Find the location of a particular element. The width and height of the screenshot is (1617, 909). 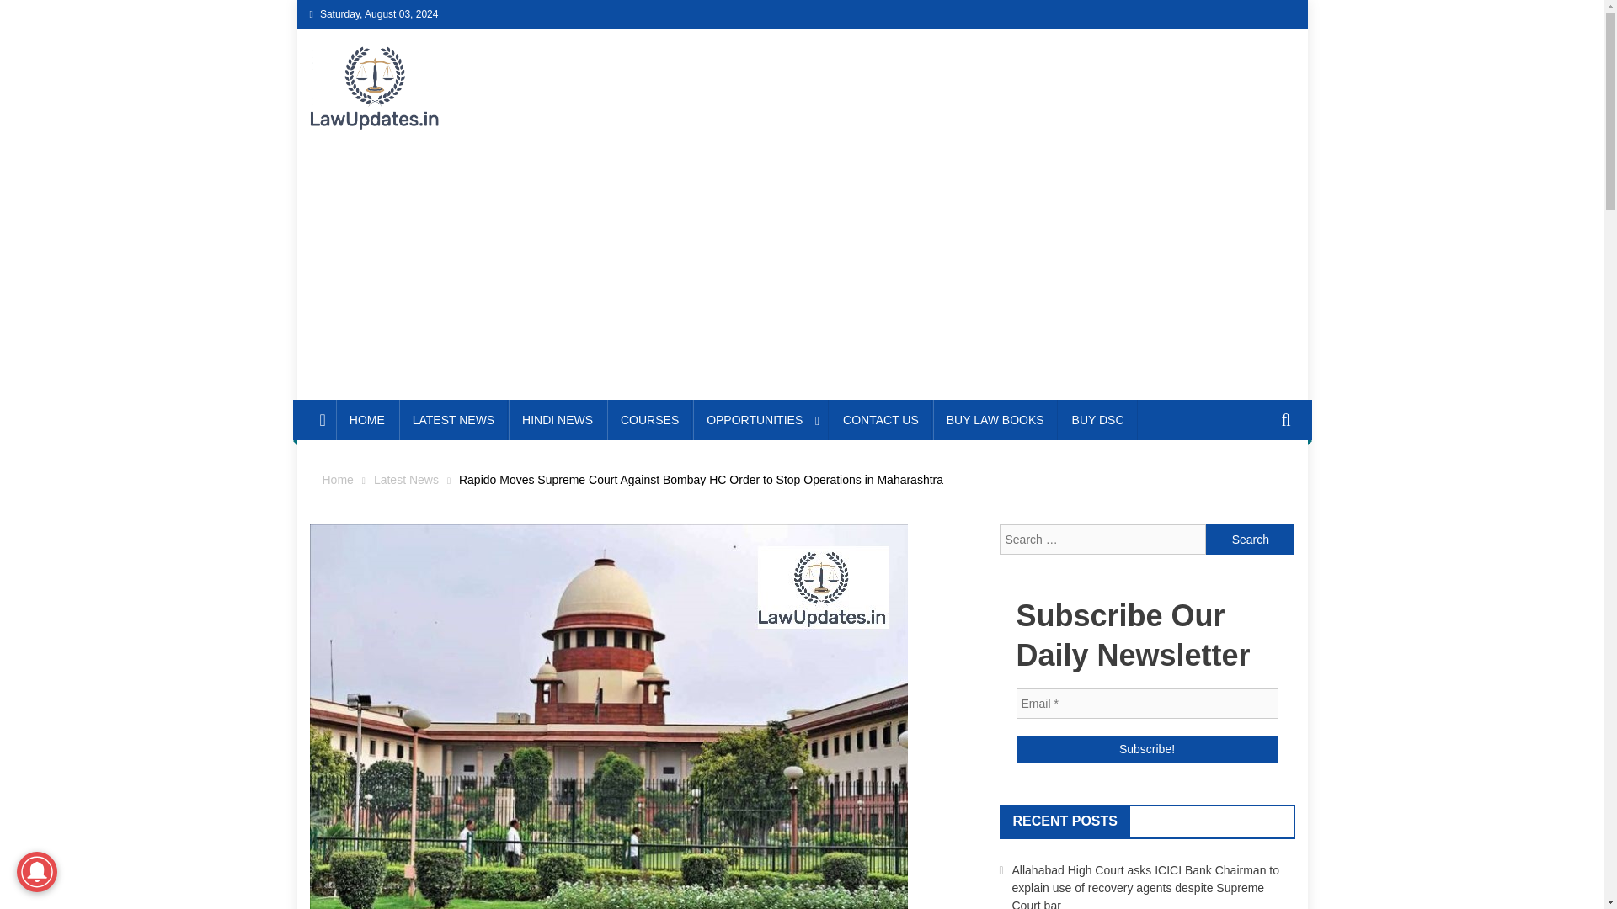

CONTACT US is located at coordinates (881, 419).